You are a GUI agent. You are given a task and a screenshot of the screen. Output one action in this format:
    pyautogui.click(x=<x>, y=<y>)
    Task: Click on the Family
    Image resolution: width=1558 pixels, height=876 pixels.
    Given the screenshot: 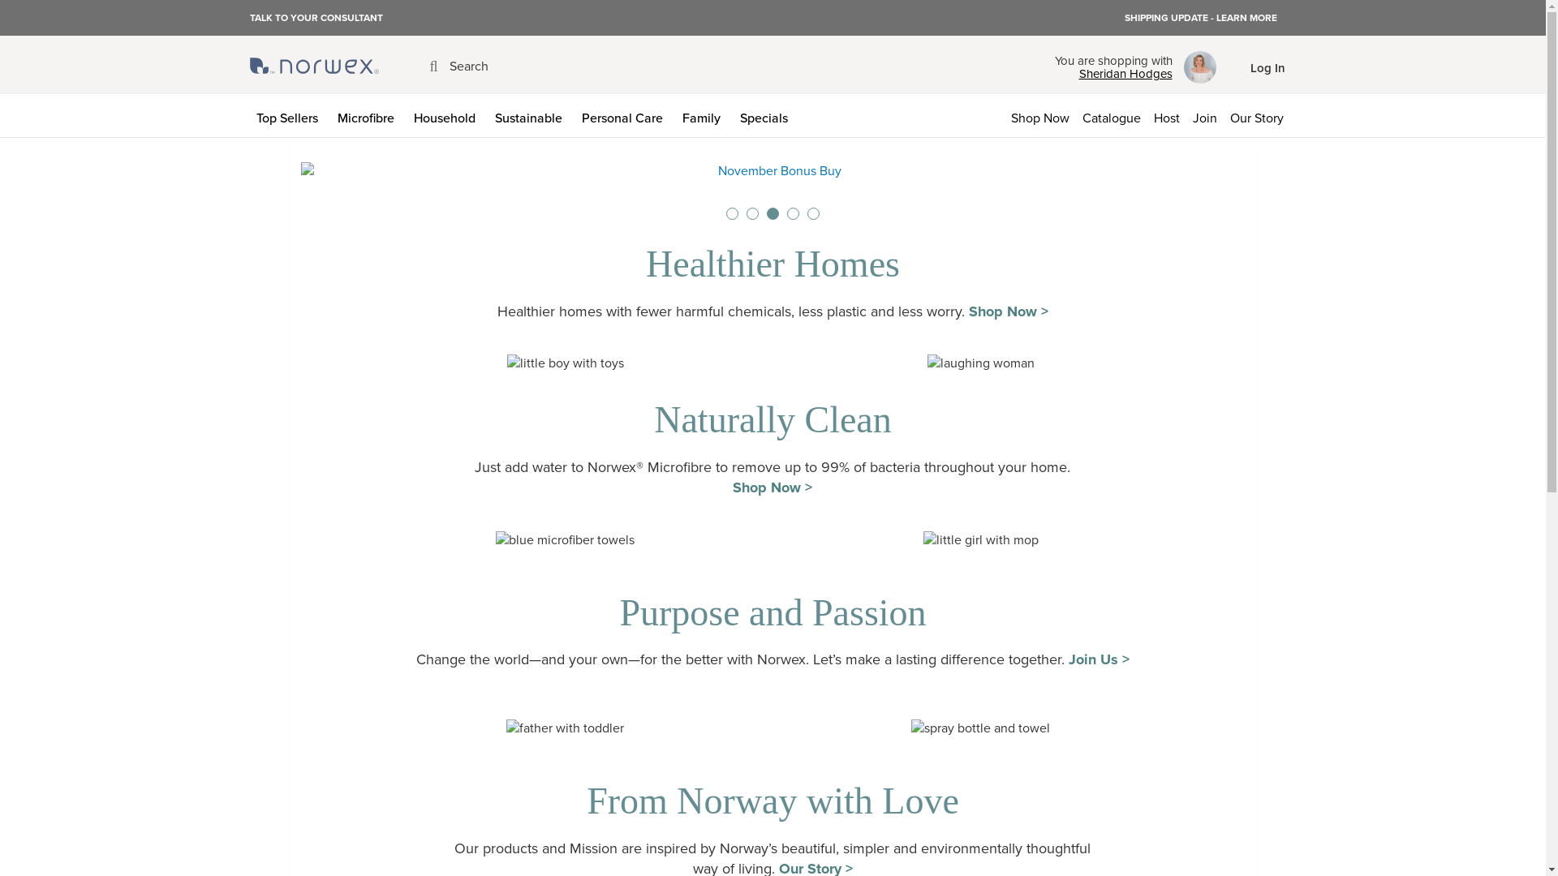 What is the action you would take?
    pyautogui.click(x=704, y=115)
    